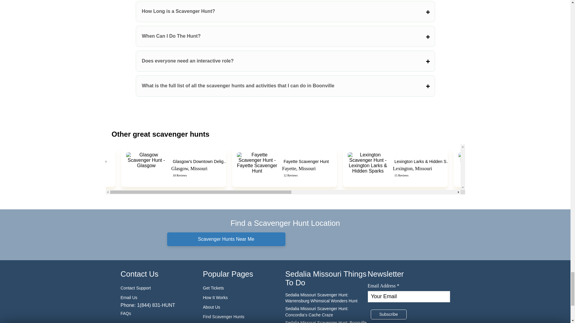  I want to click on Subscribe, so click(389, 315).